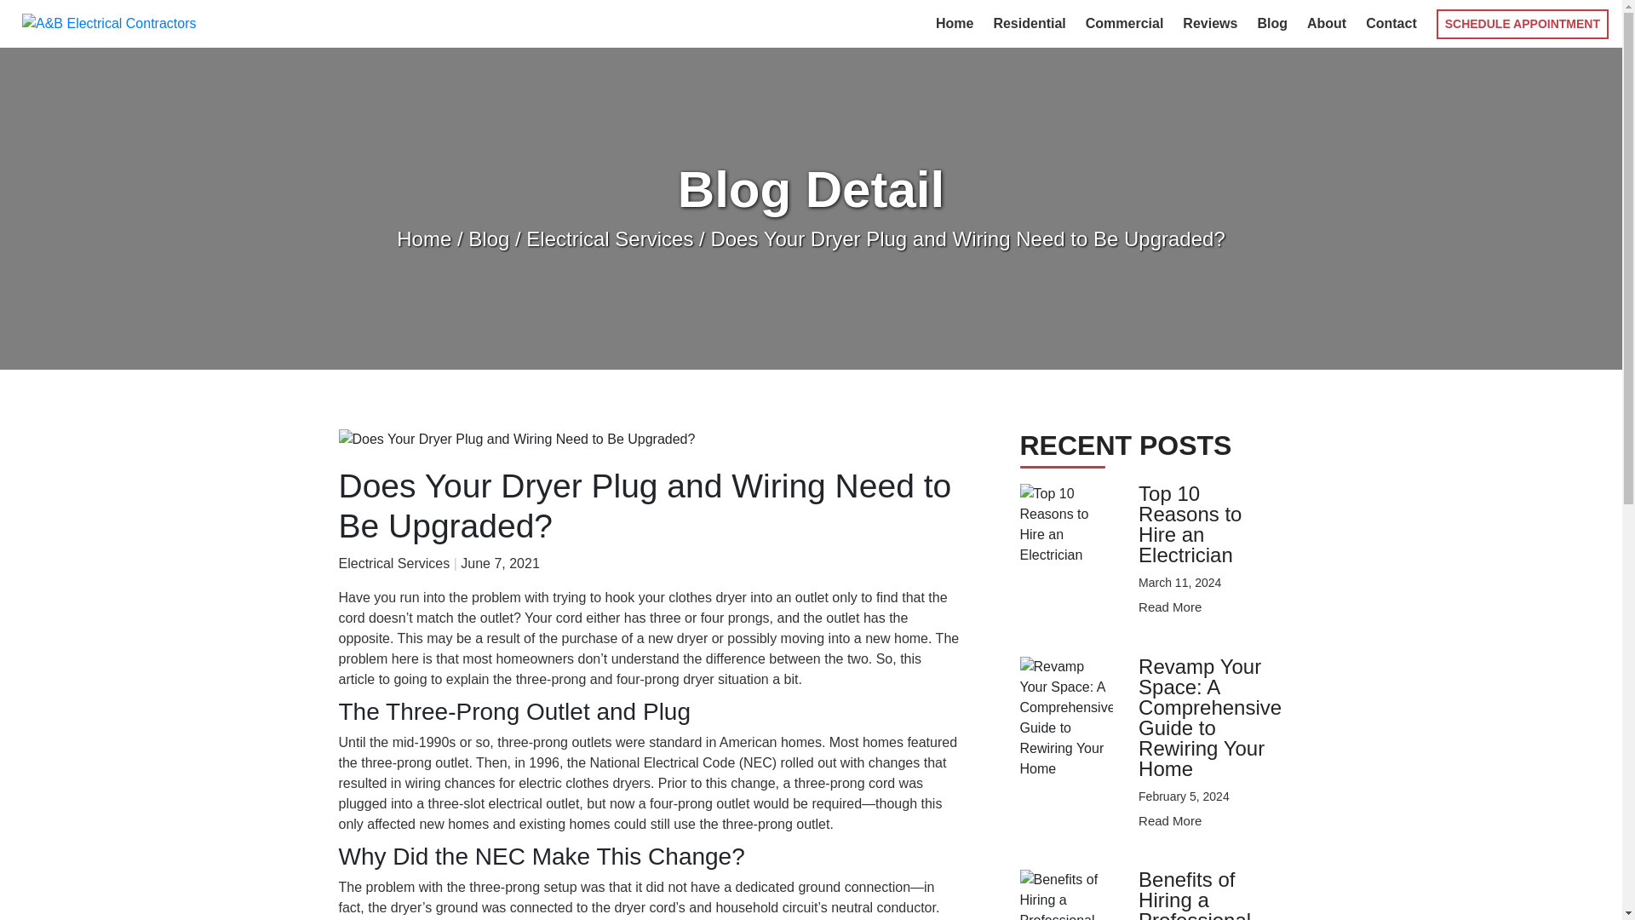 This screenshot has width=1635, height=920. I want to click on SCHEDULE APPOINTMENT, so click(1523, 23).